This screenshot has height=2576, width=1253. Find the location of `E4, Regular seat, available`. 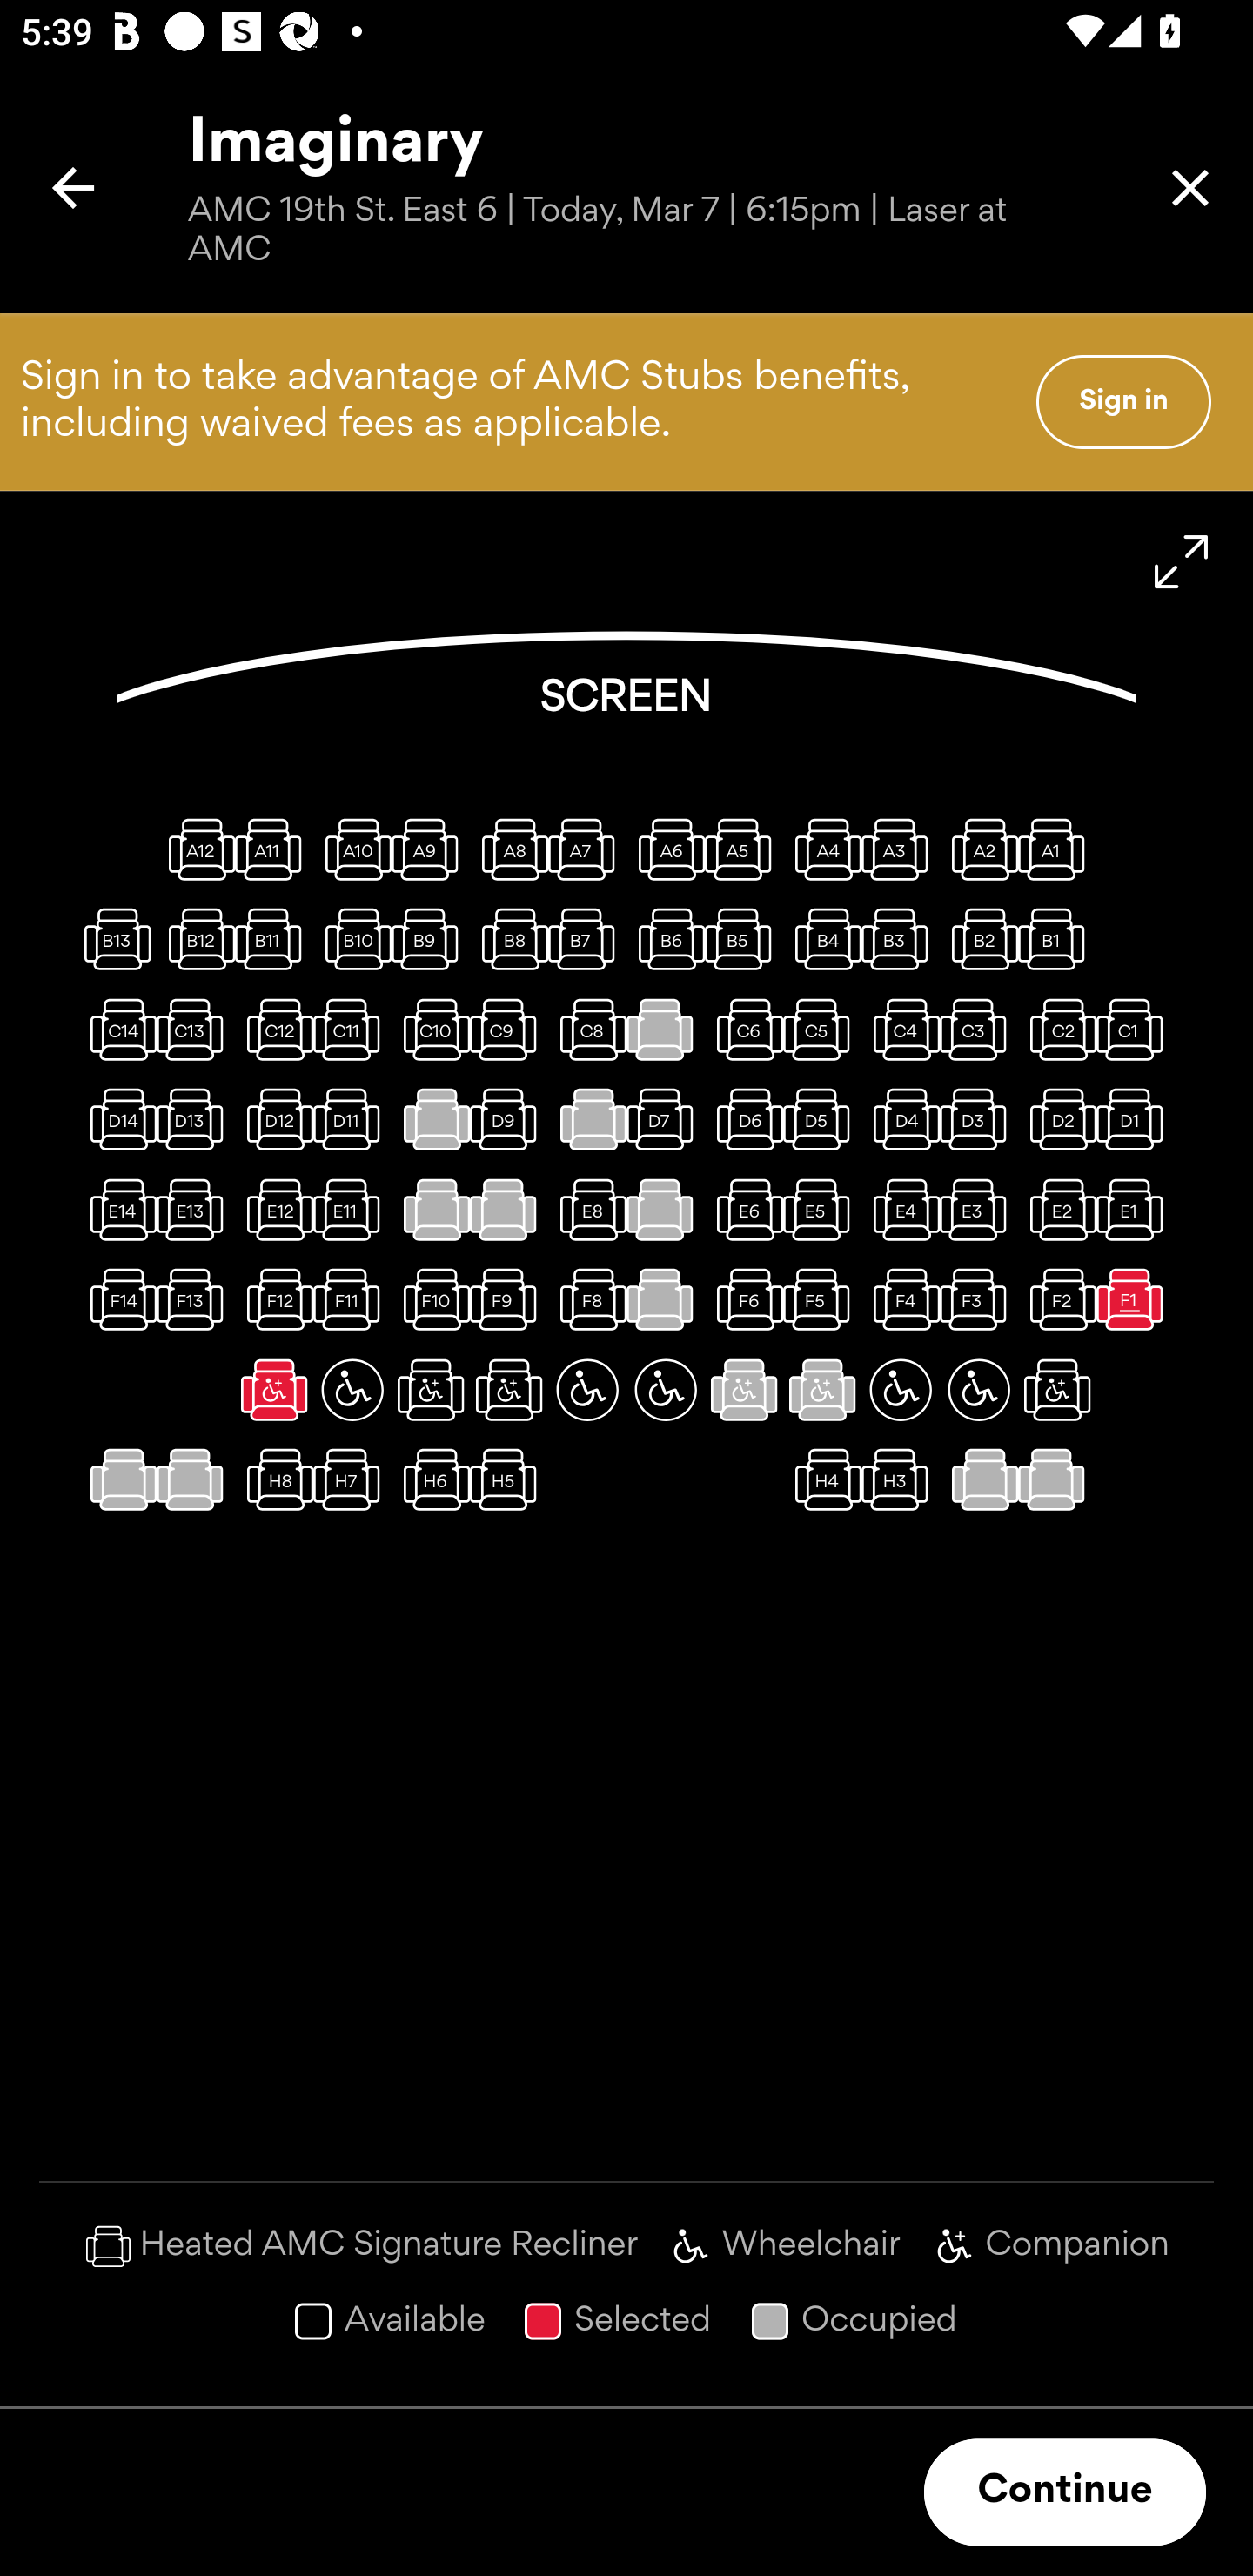

E4, Regular seat, available is located at coordinates (901, 1209).